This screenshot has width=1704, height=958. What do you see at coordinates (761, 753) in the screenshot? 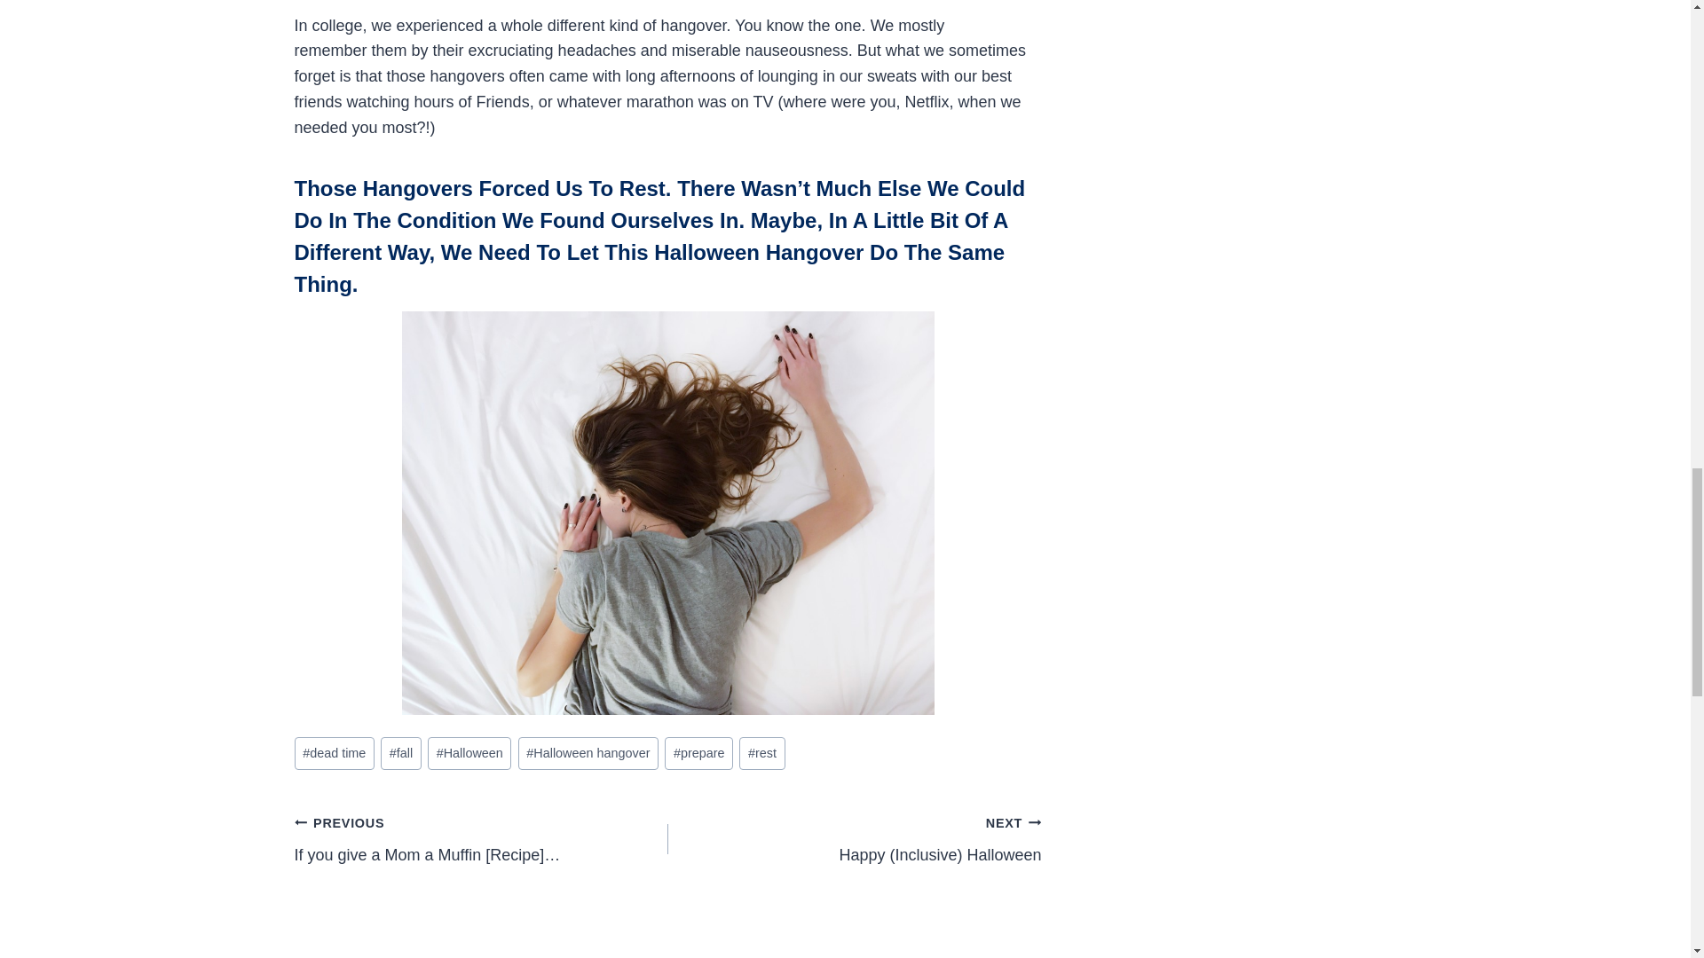
I see `rest` at bounding box center [761, 753].